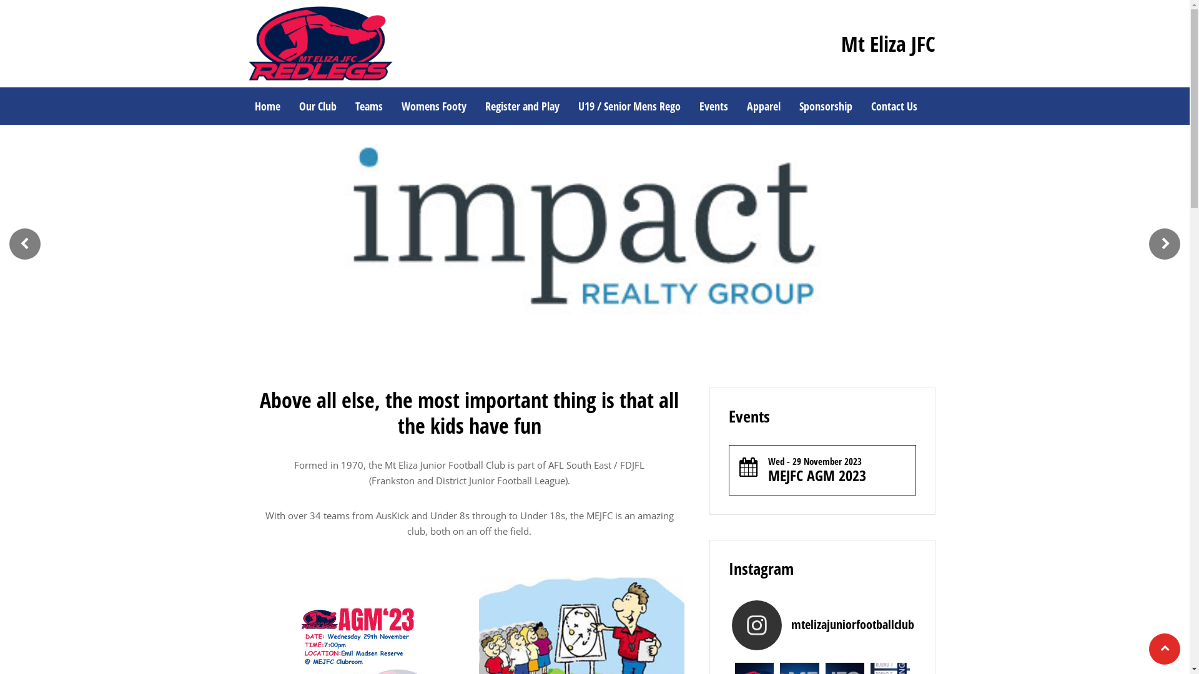 The width and height of the screenshot is (1199, 674). I want to click on Sponsorship, so click(826, 106).